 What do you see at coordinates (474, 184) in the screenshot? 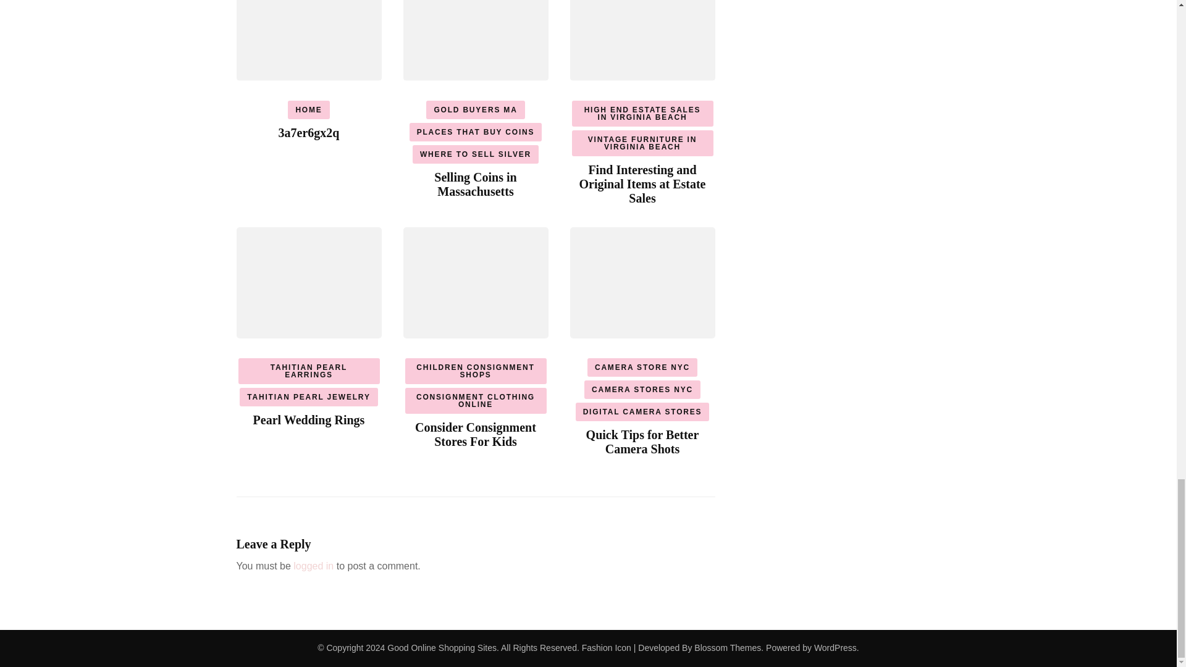
I see `Selling Coins in Massachusetts` at bounding box center [474, 184].